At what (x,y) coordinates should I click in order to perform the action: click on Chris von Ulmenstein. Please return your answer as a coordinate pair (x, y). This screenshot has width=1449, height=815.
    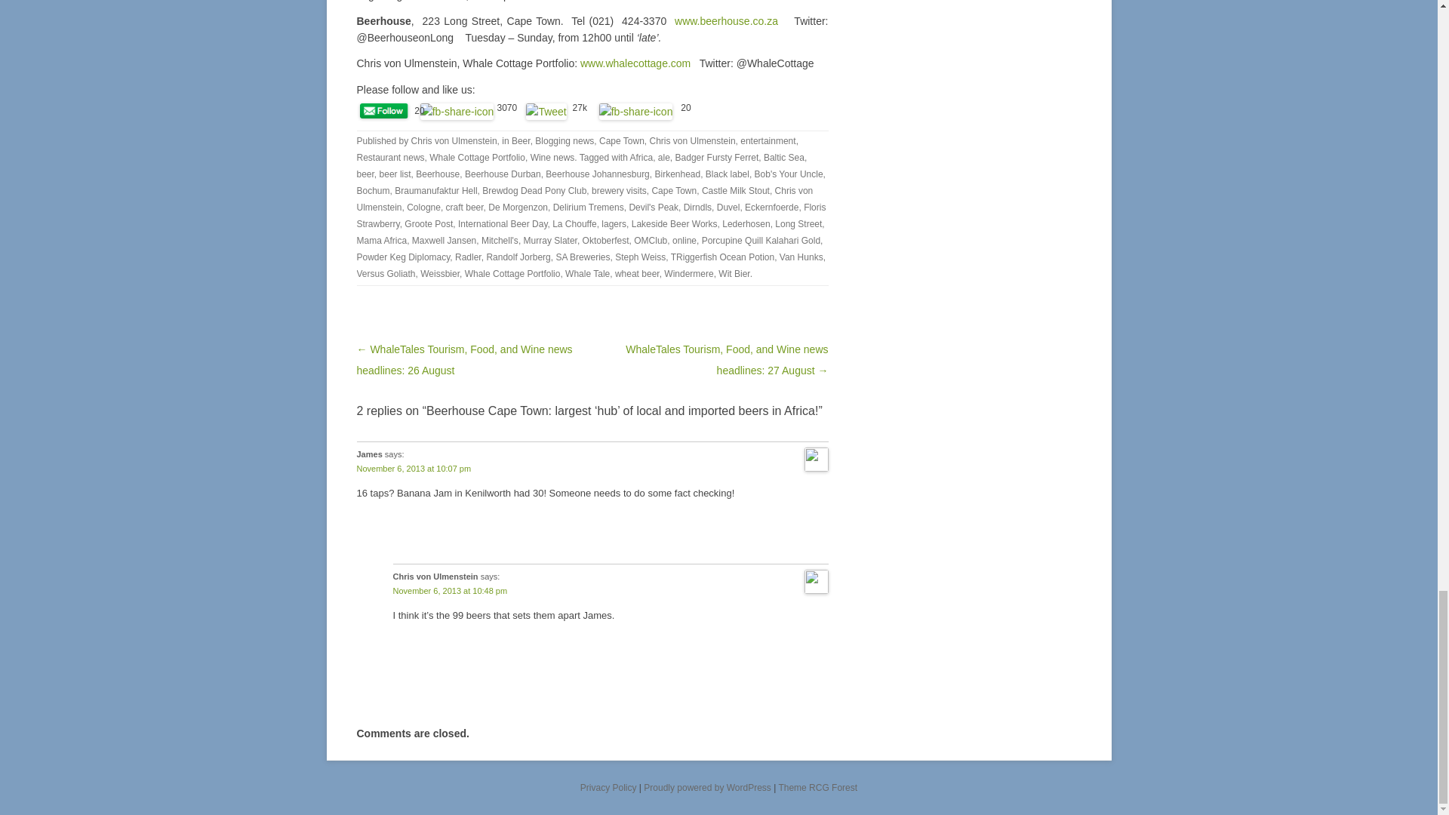
    Looking at the image, I should click on (693, 141).